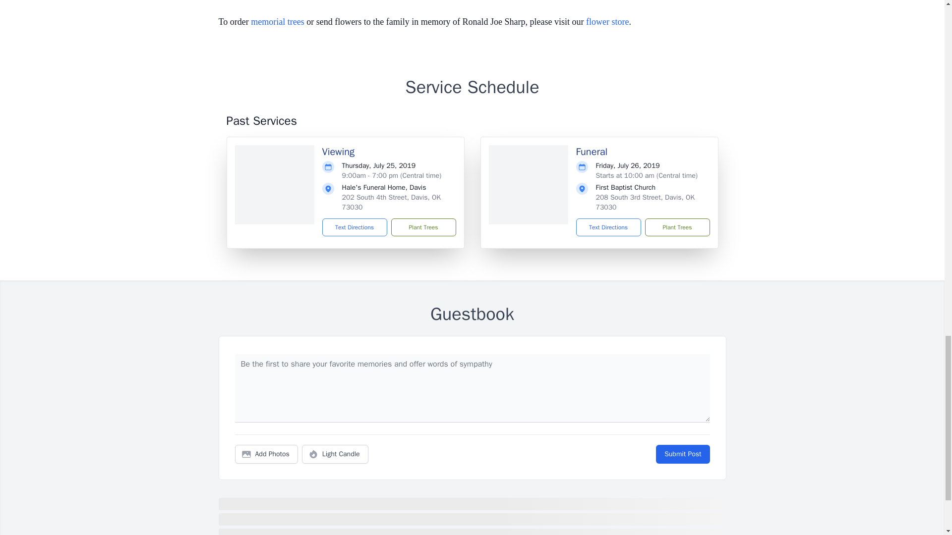 This screenshot has height=535, width=952. I want to click on 208 South 3rd Street, Davis, OK 73030, so click(645, 202).